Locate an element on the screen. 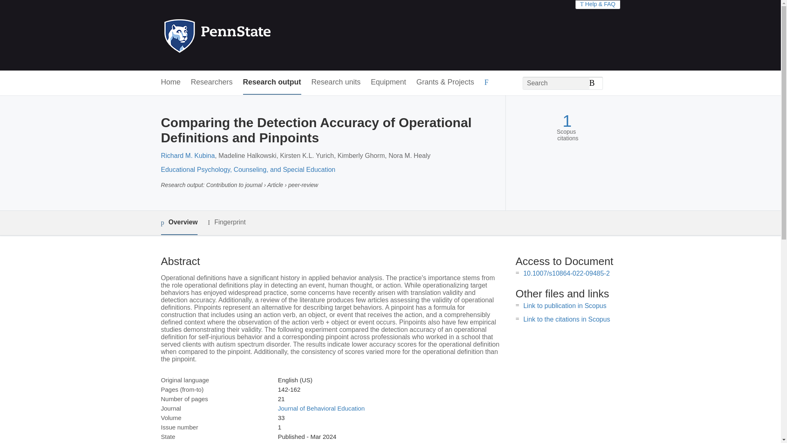 The height and width of the screenshot is (443, 787). Fingerprint is located at coordinates (226, 222).